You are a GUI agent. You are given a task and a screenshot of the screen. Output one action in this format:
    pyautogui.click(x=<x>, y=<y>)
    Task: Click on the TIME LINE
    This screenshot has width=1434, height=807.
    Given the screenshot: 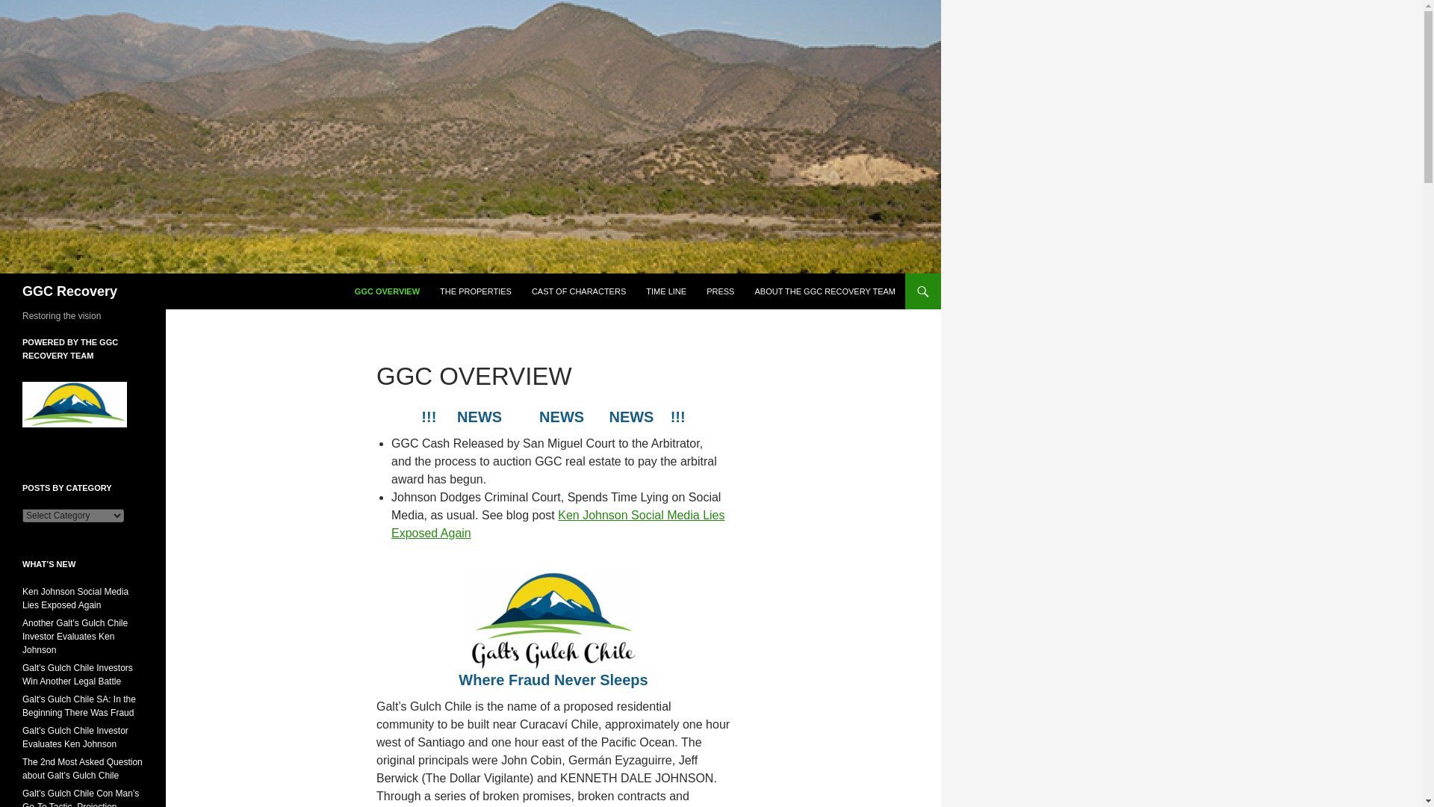 What is the action you would take?
    pyautogui.click(x=666, y=291)
    